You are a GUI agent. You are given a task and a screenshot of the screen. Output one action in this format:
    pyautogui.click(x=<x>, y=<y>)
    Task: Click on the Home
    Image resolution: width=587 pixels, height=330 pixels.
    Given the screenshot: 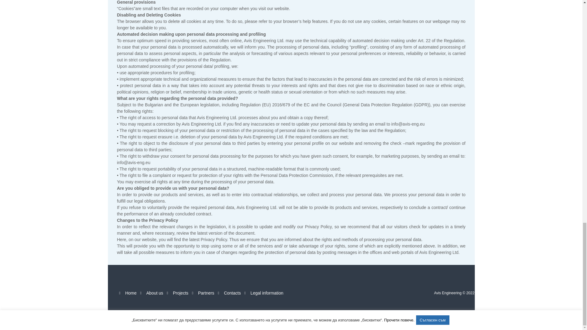 What is the action you would take?
    pyautogui.click(x=130, y=293)
    